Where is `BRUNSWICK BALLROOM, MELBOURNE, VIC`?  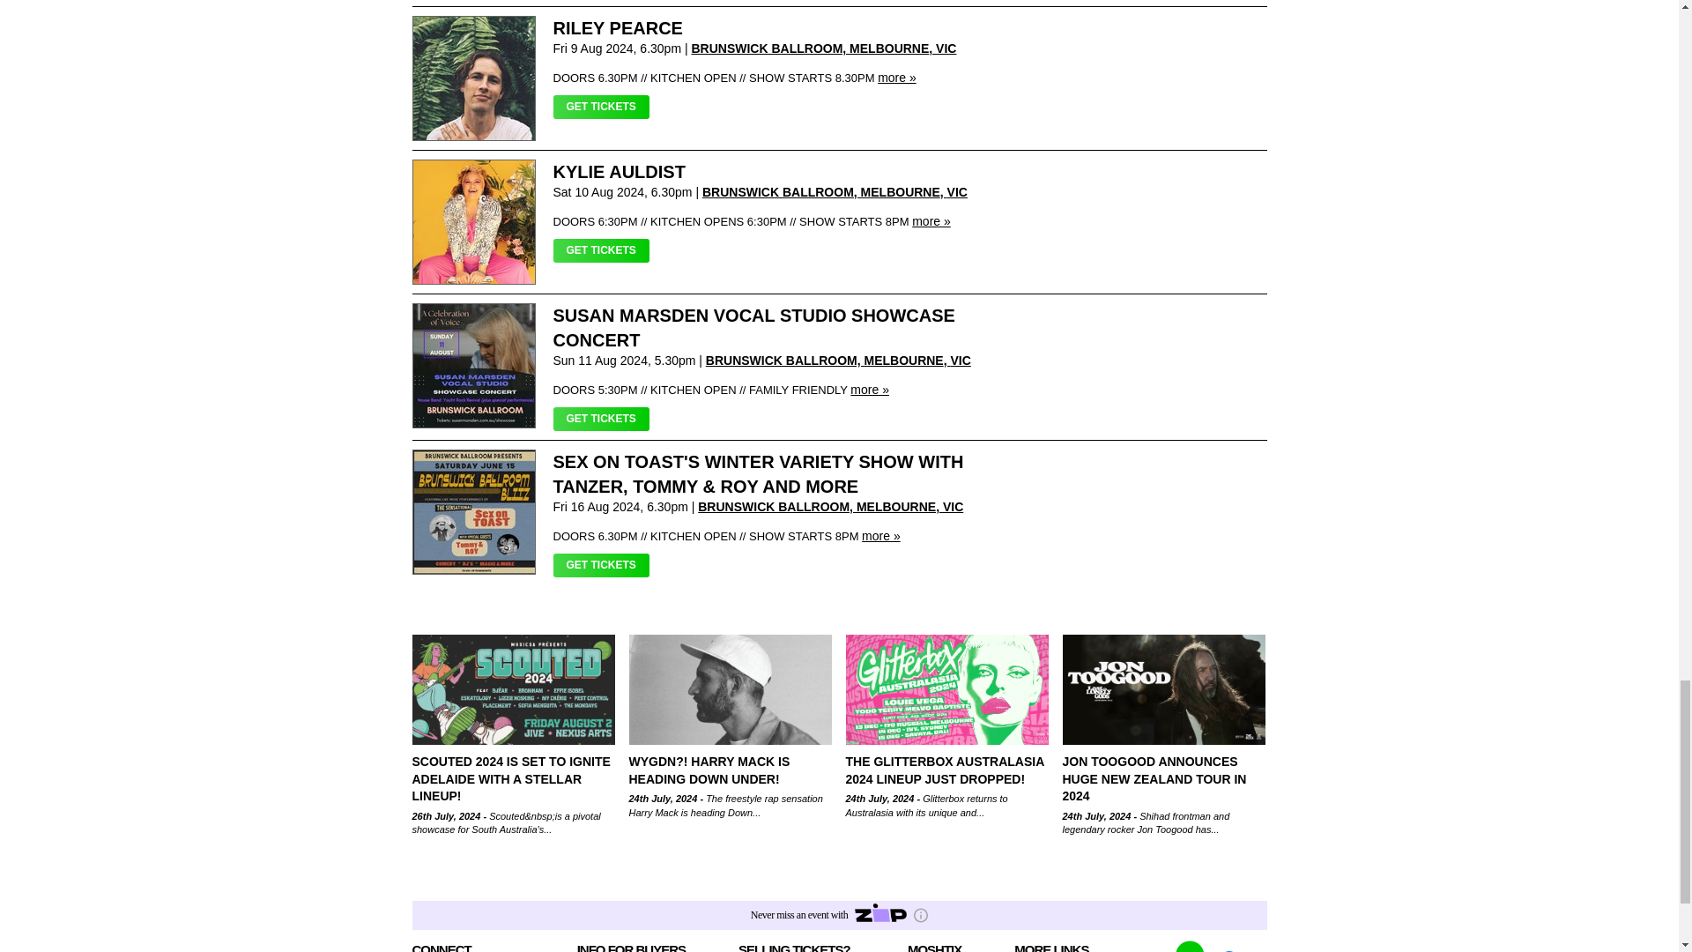 BRUNSWICK BALLROOM, MELBOURNE, VIC is located at coordinates (823, 48).